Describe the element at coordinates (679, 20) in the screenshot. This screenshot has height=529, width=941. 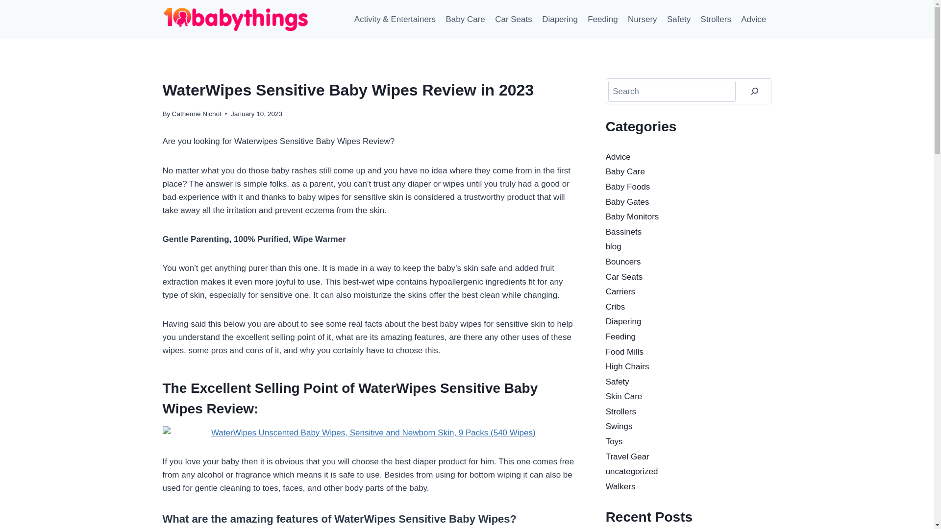
I see `Safety` at that location.